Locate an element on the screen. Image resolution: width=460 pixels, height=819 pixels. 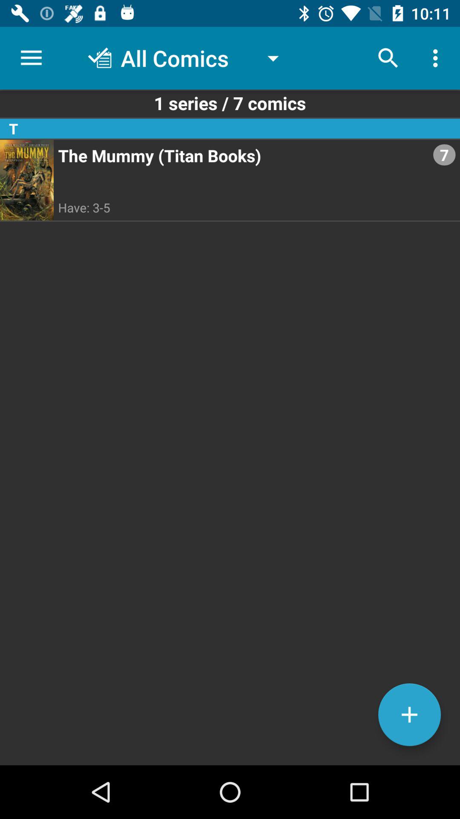
press the item above 1 series 7 icon is located at coordinates (438, 58).